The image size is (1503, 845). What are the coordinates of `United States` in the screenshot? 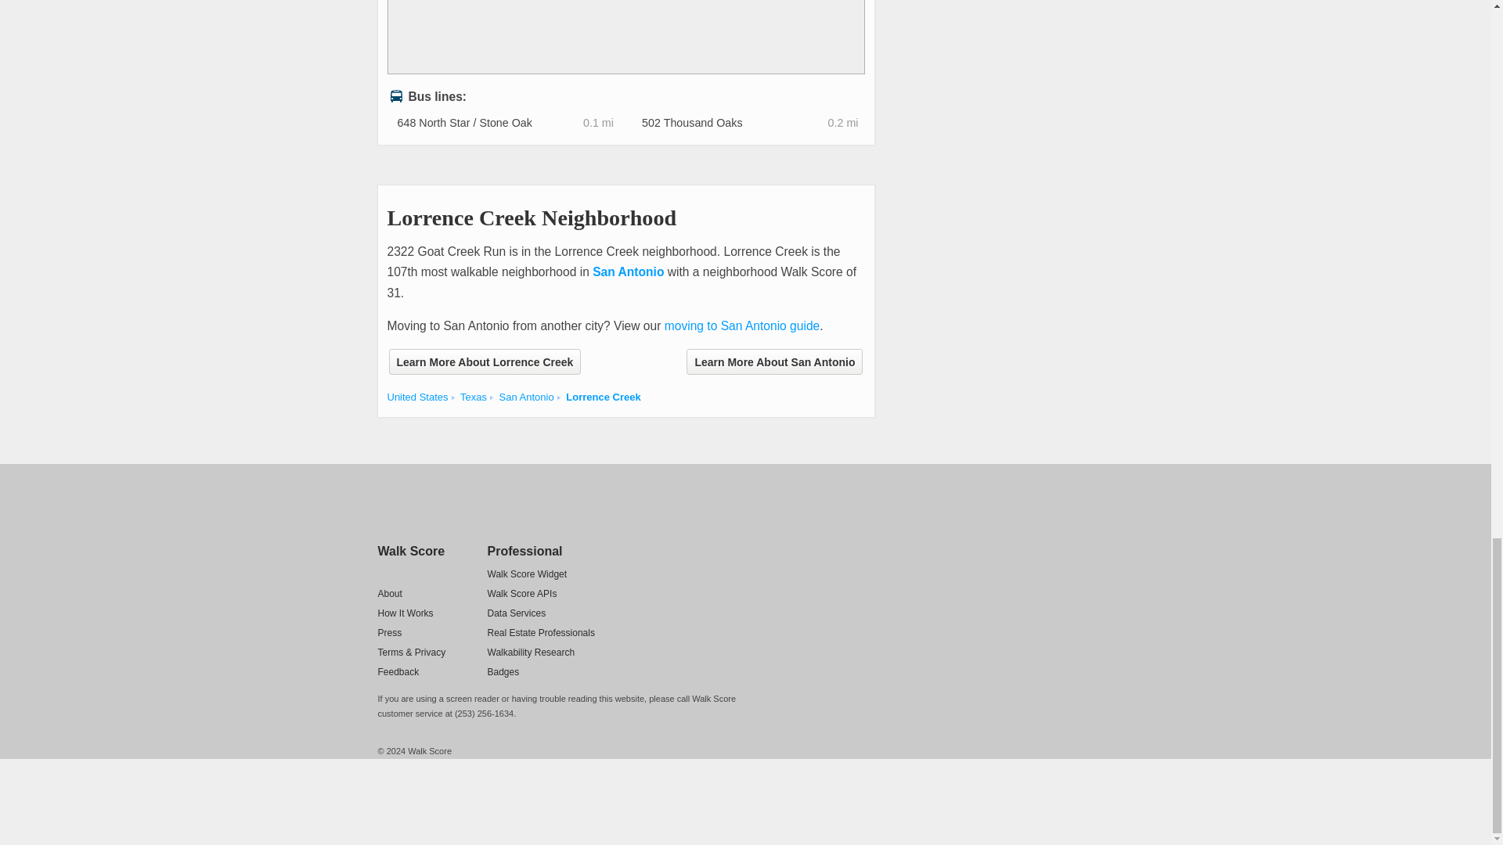 It's located at (416, 397).